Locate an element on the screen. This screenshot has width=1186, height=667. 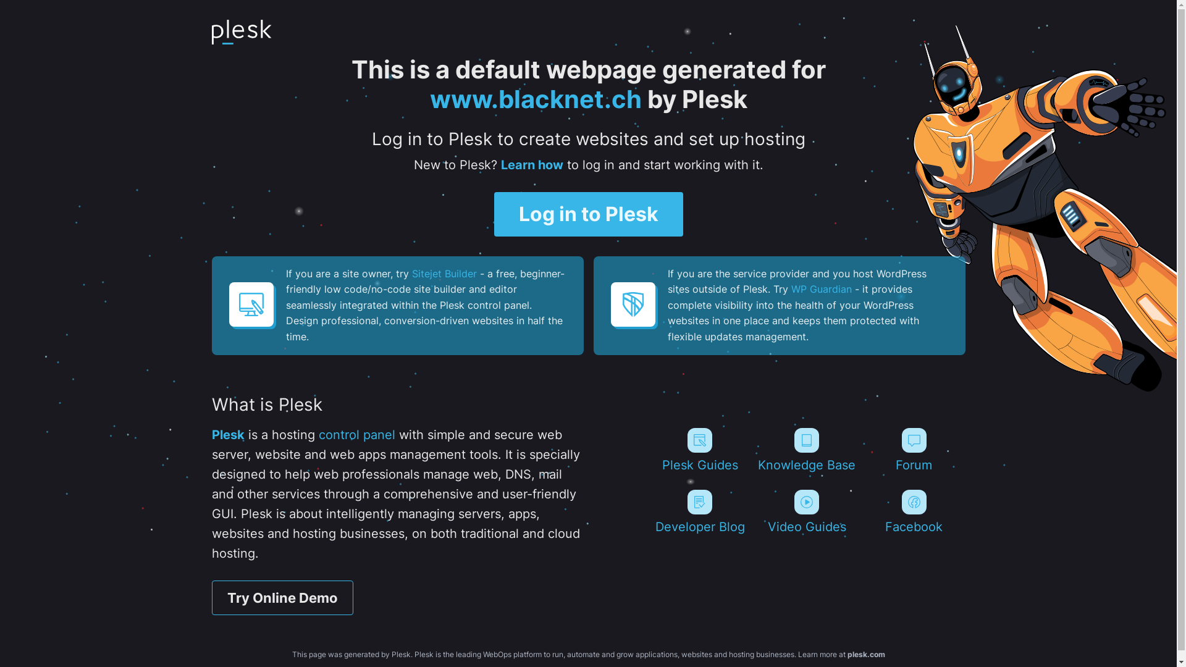
Developer Blog is located at coordinates (699, 512).